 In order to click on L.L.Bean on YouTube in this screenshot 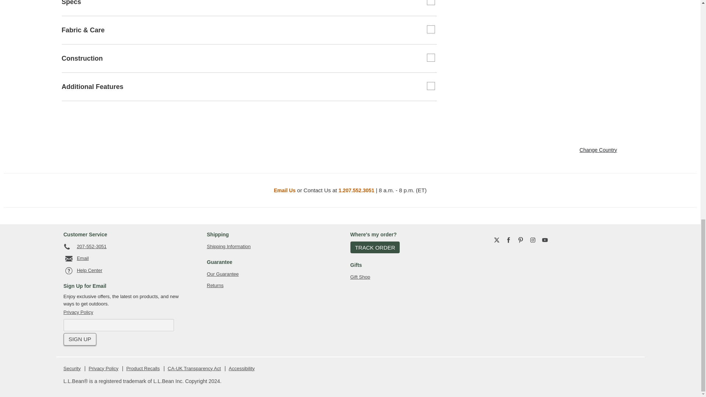, I will do `click(545, 240)`.